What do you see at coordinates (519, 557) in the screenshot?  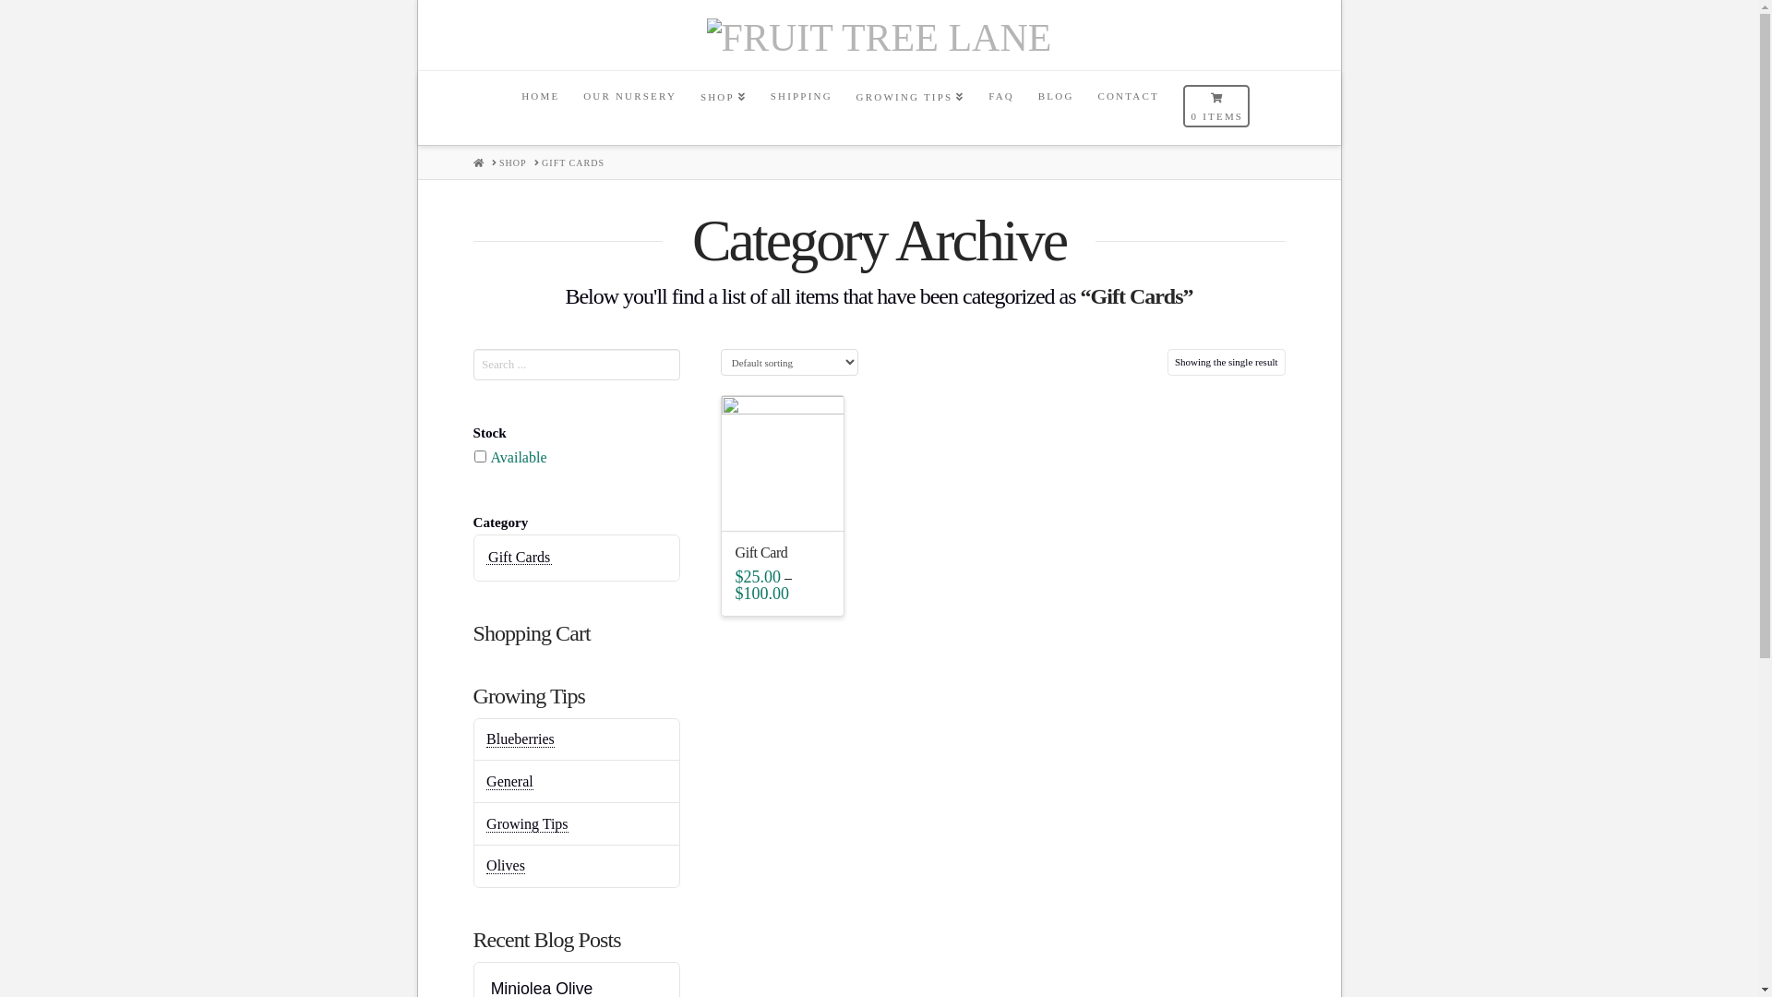 I see `Gift Cards` at bounding box center [519, 557].